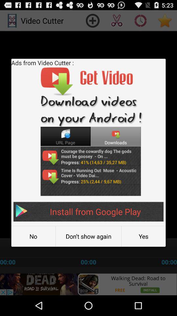 This screenshot has width=177, height=316. I want to click on press the button to the right of don t show button, so click(144, 236).